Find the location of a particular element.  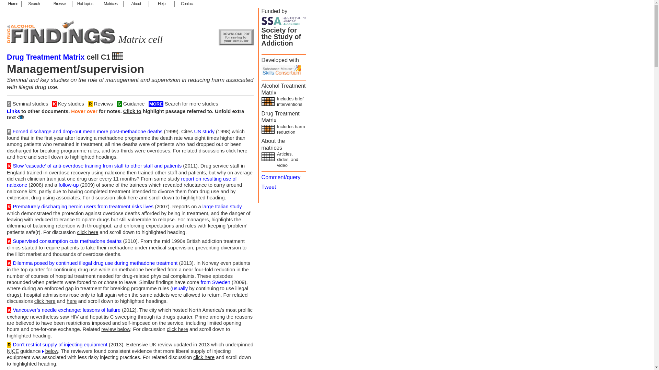

Drug Treatment Matrix is located at coordinates (45, 57).